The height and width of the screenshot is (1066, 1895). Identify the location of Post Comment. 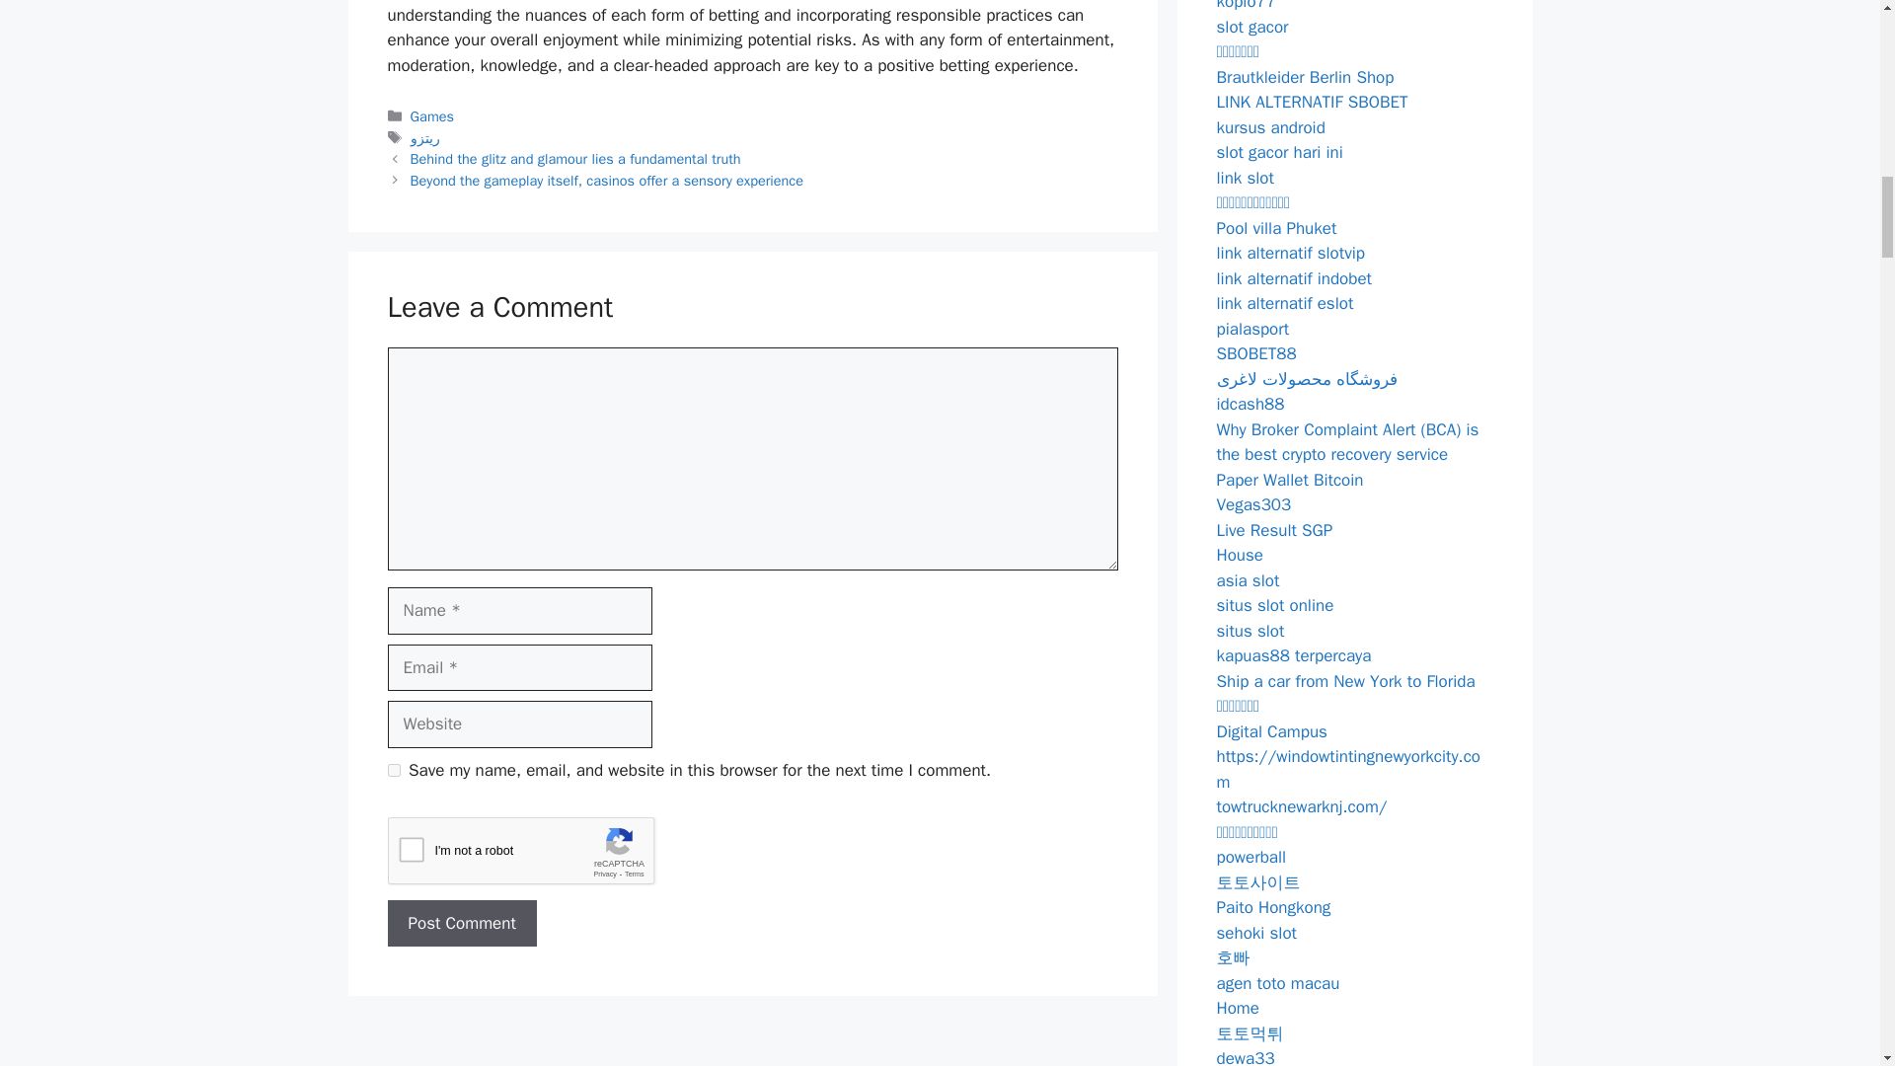
(461, 924).